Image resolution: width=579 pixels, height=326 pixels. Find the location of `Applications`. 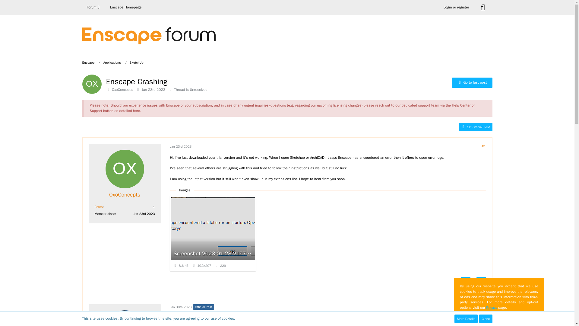

Applications is located at coordinates (112, 62).